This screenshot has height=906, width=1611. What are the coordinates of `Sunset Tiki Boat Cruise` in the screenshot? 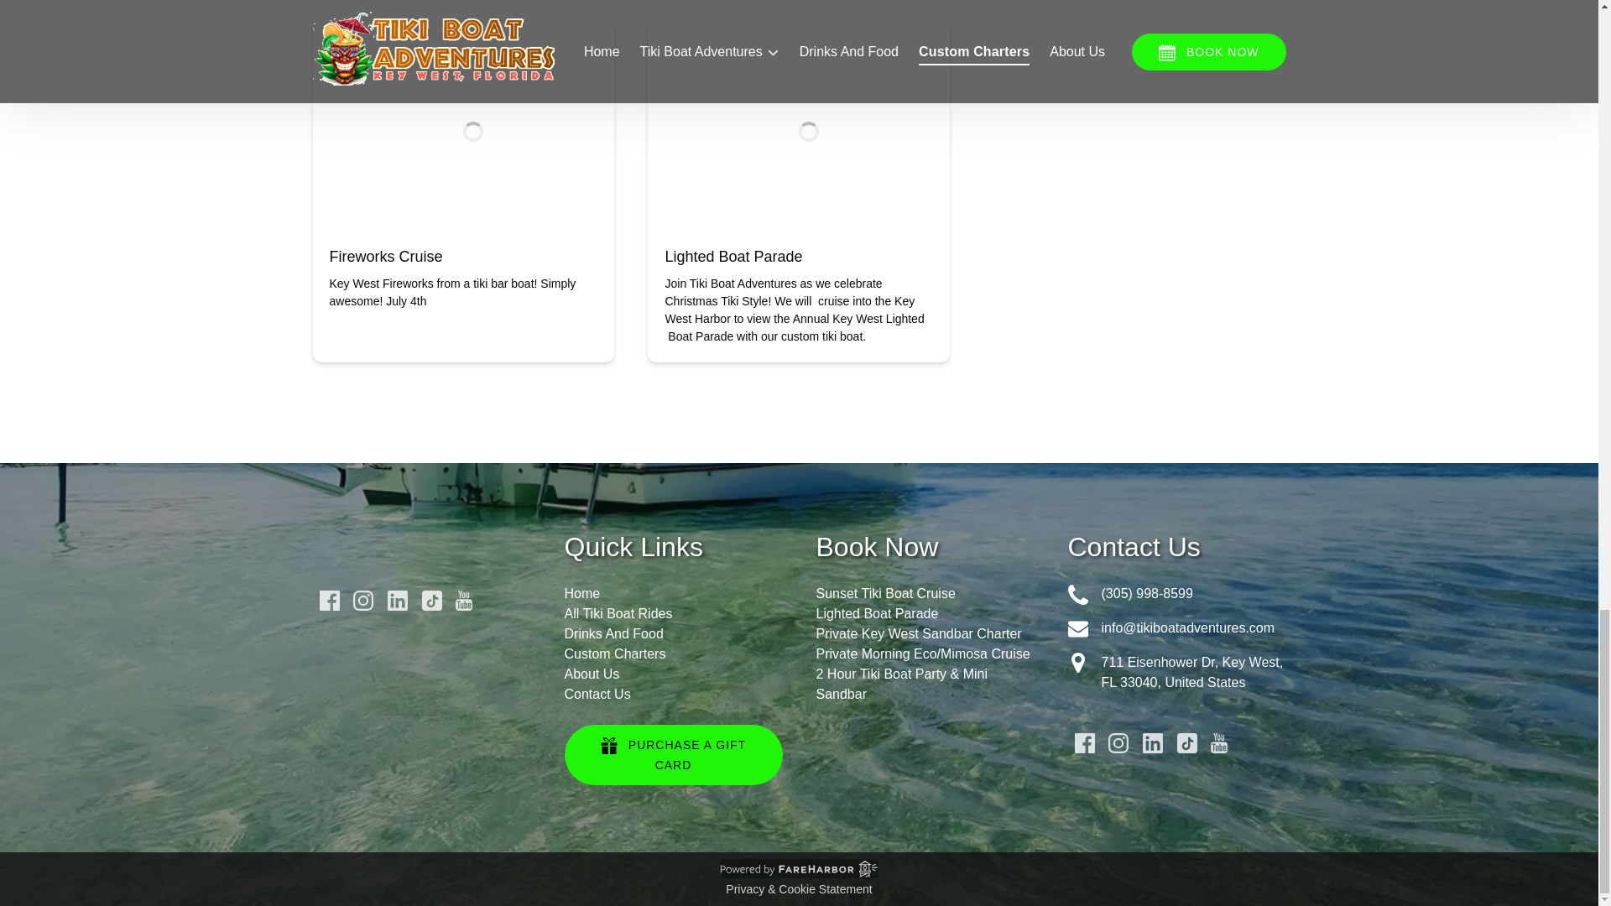 It's located at (884, 593).